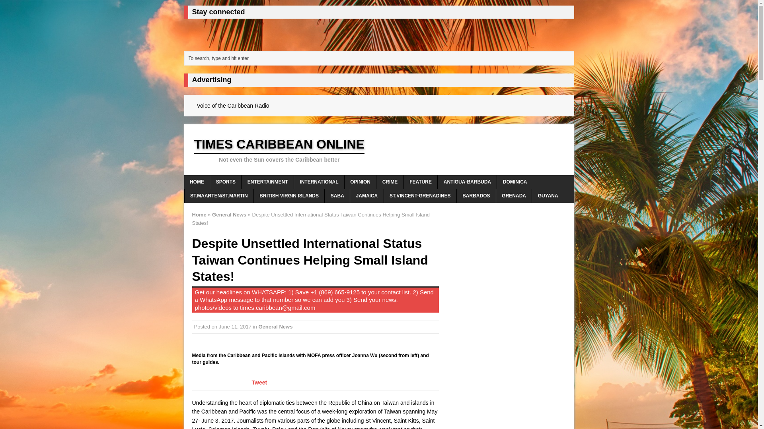  What do you see at coordinates (259, 382) in the screenshot?
I see `Tweet` at bounding box center [259, 382].